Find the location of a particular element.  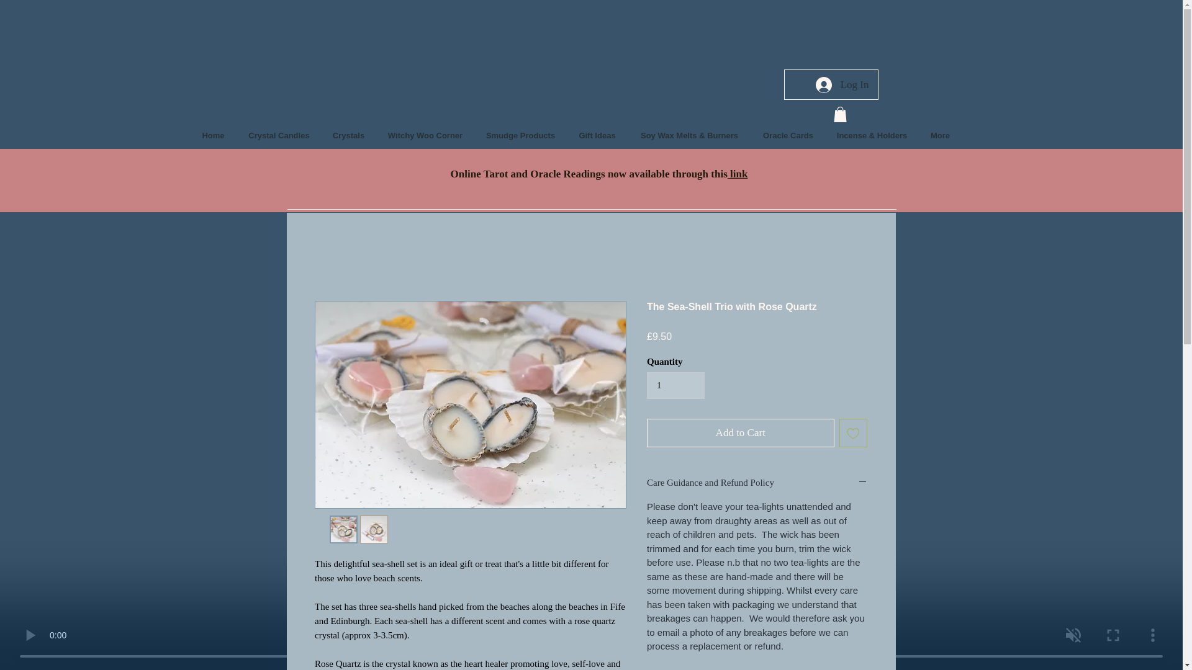

Witchy Woo Corner is located at coordinates (425, 135).